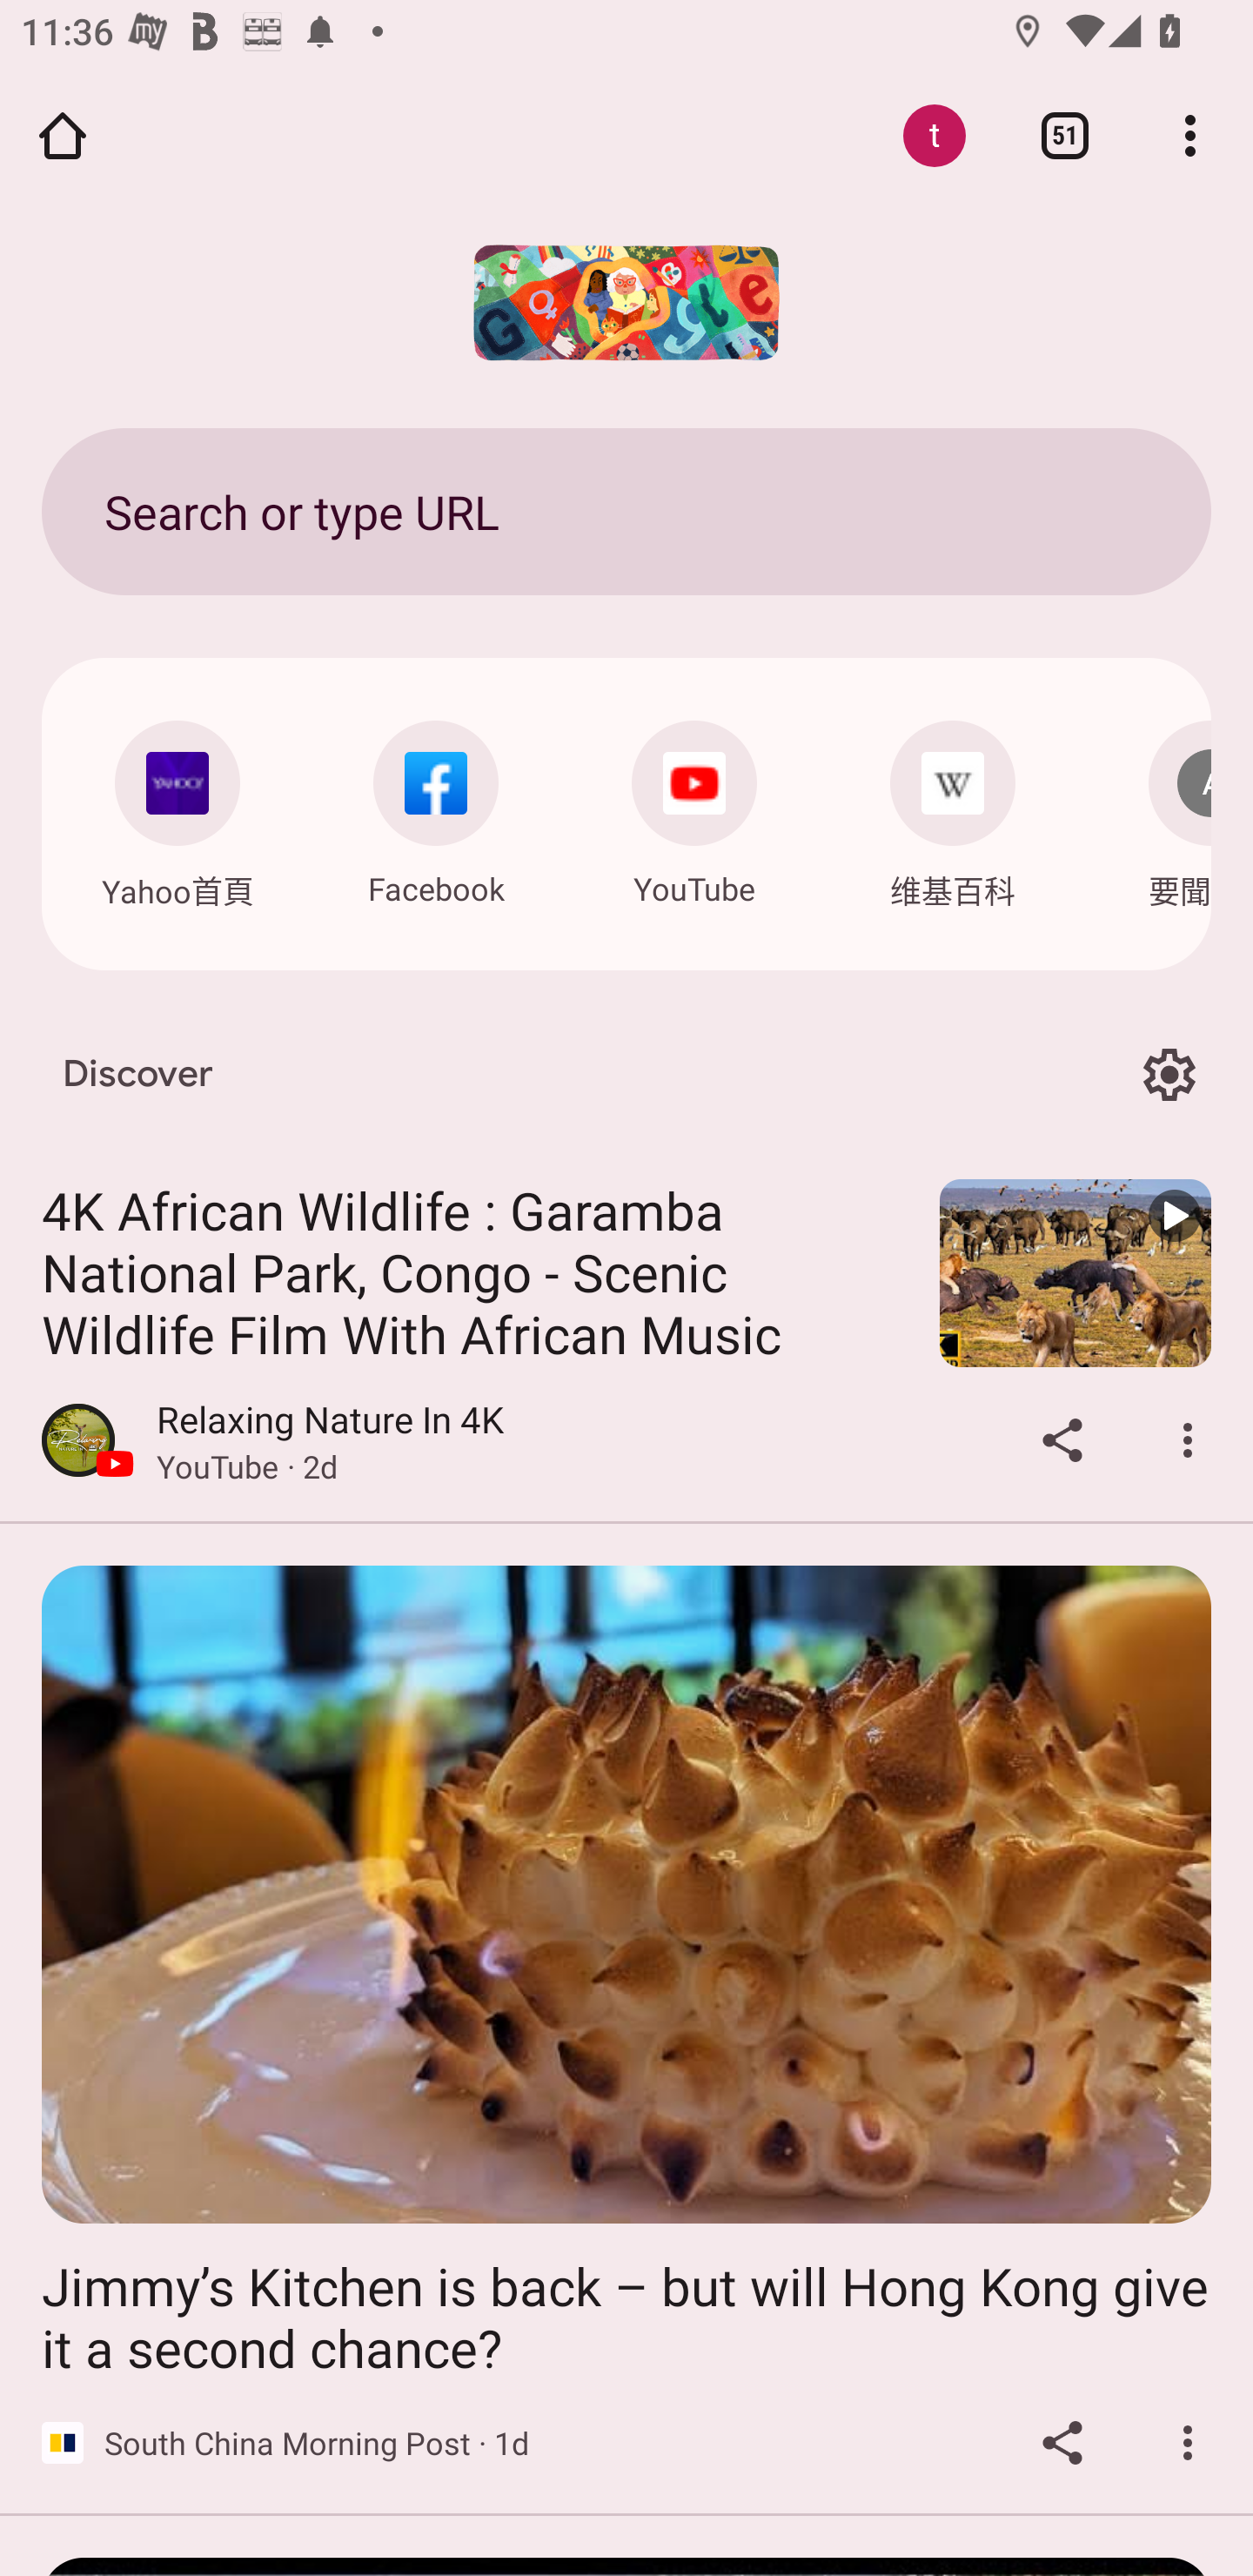 The height and width of the screenshot is (2576, 1253). What do you see at coordinates (1065, 135) in the screenshot?
I see `Switch or close tabs` at bounding box center [1065, 135].